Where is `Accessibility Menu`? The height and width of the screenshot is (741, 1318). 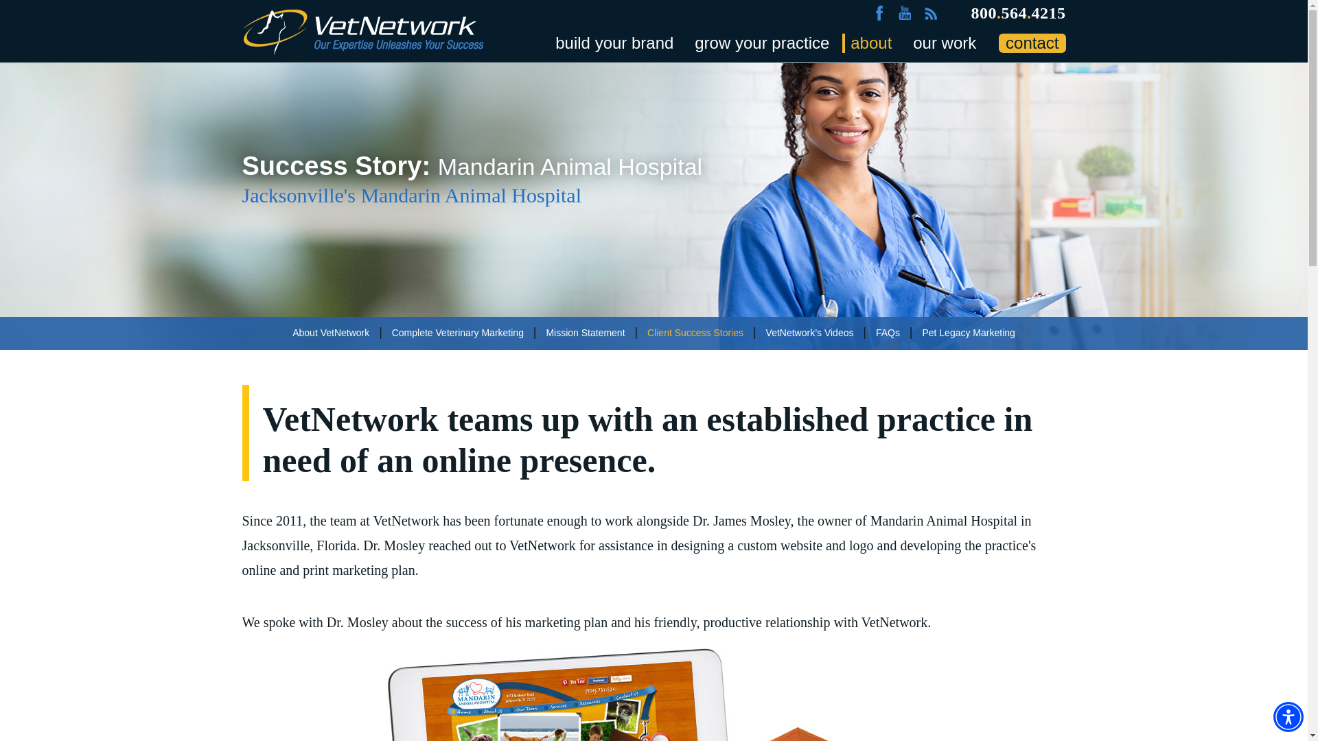
Accessibility Menu is located at coordinates (1288, 716).